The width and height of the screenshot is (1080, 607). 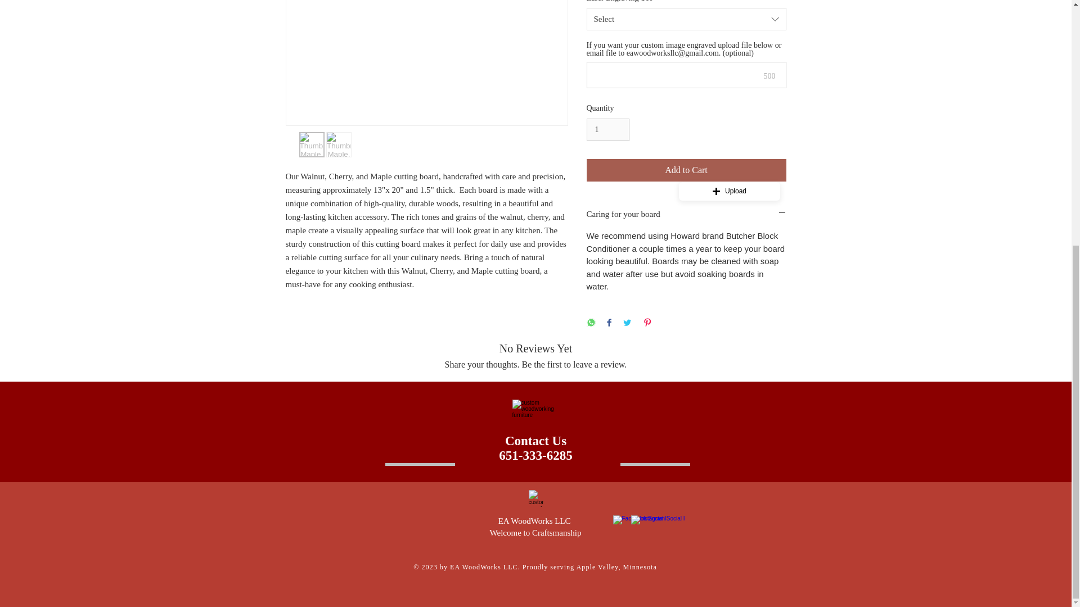 What do you see at coordinates (686, 19) in the screenshot?
I see `Select` at bounding box center [686, 19].